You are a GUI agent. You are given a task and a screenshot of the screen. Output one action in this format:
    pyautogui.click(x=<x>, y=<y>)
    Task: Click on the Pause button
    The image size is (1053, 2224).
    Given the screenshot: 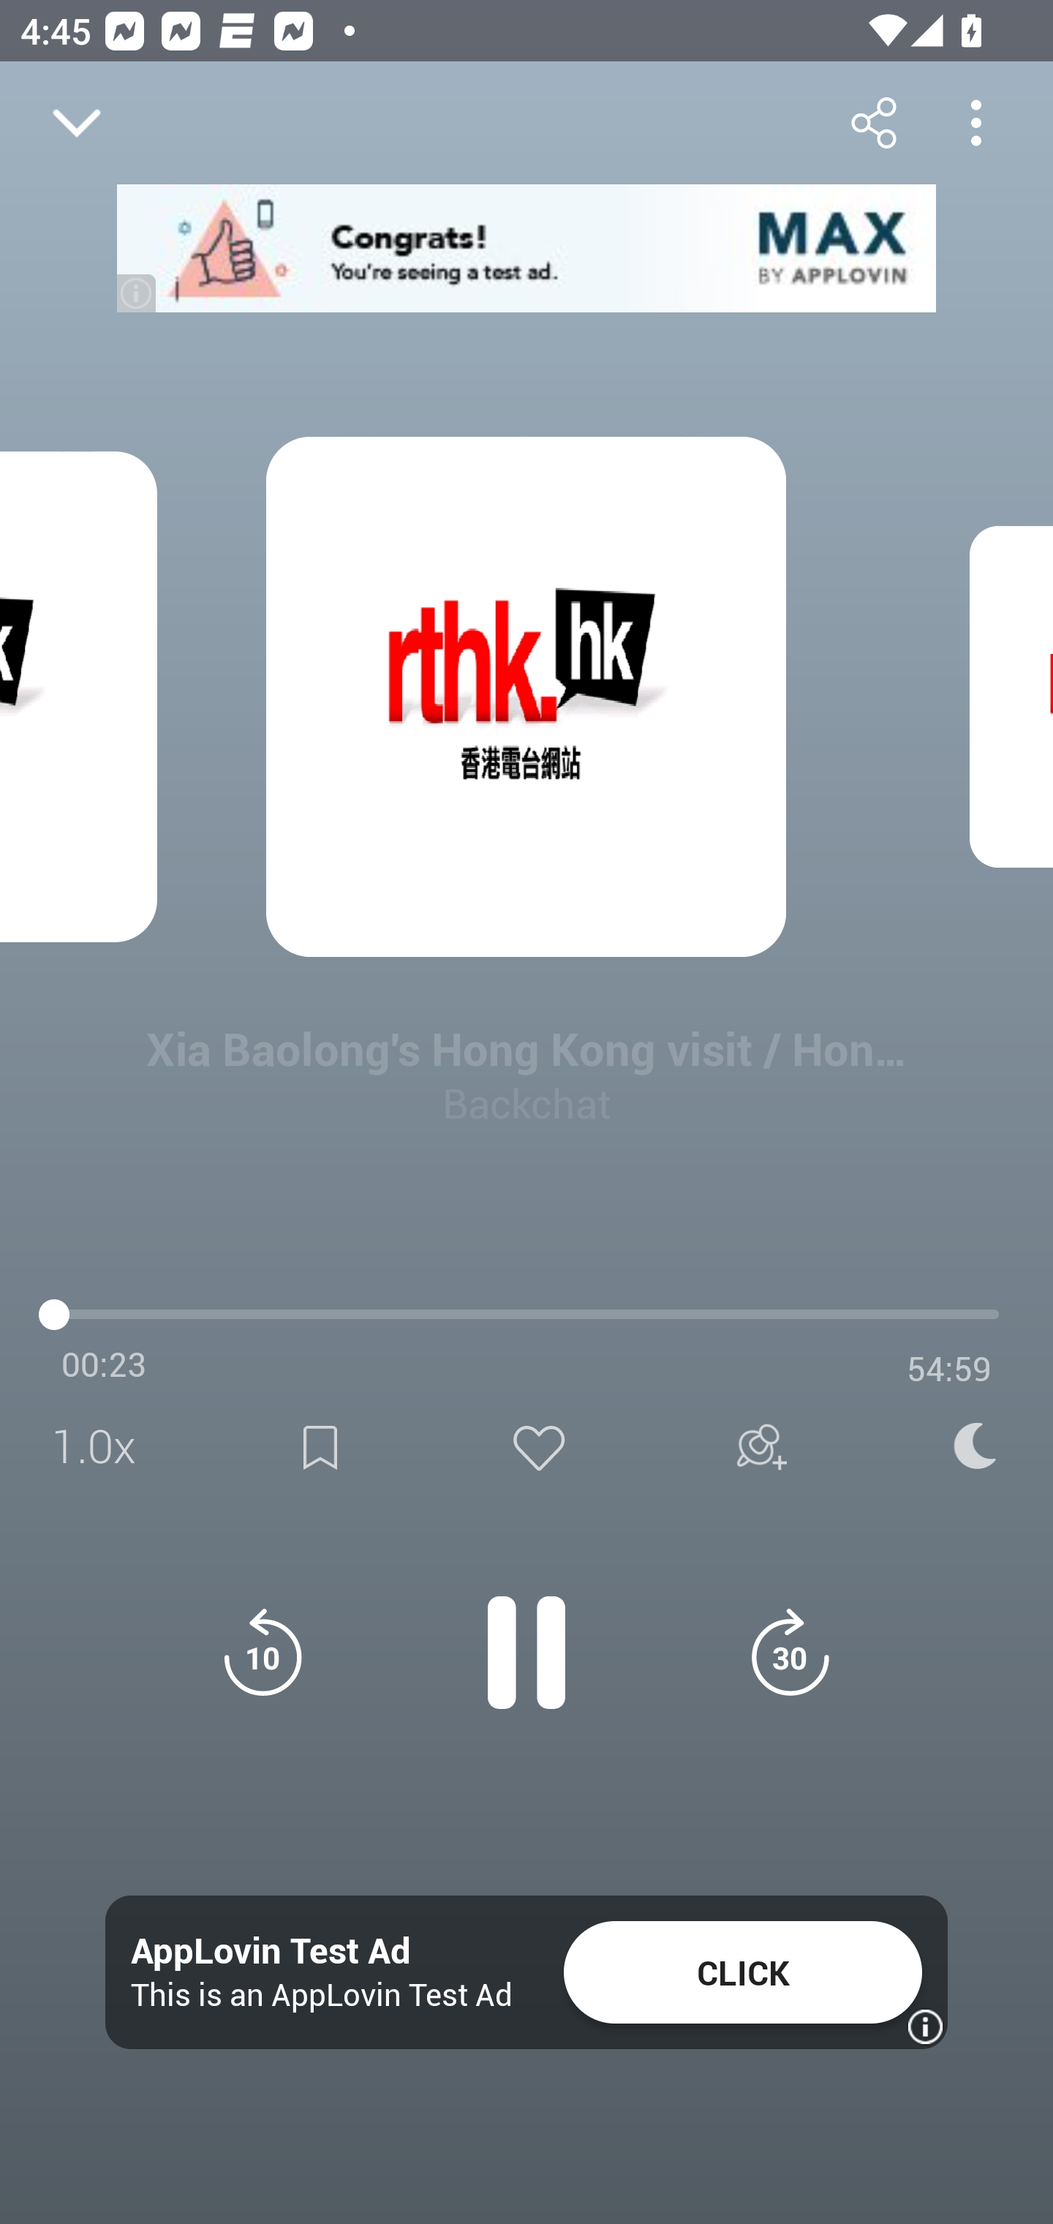 What is the action you would take?
    pyautogui.click(x=526, y=1637)
    